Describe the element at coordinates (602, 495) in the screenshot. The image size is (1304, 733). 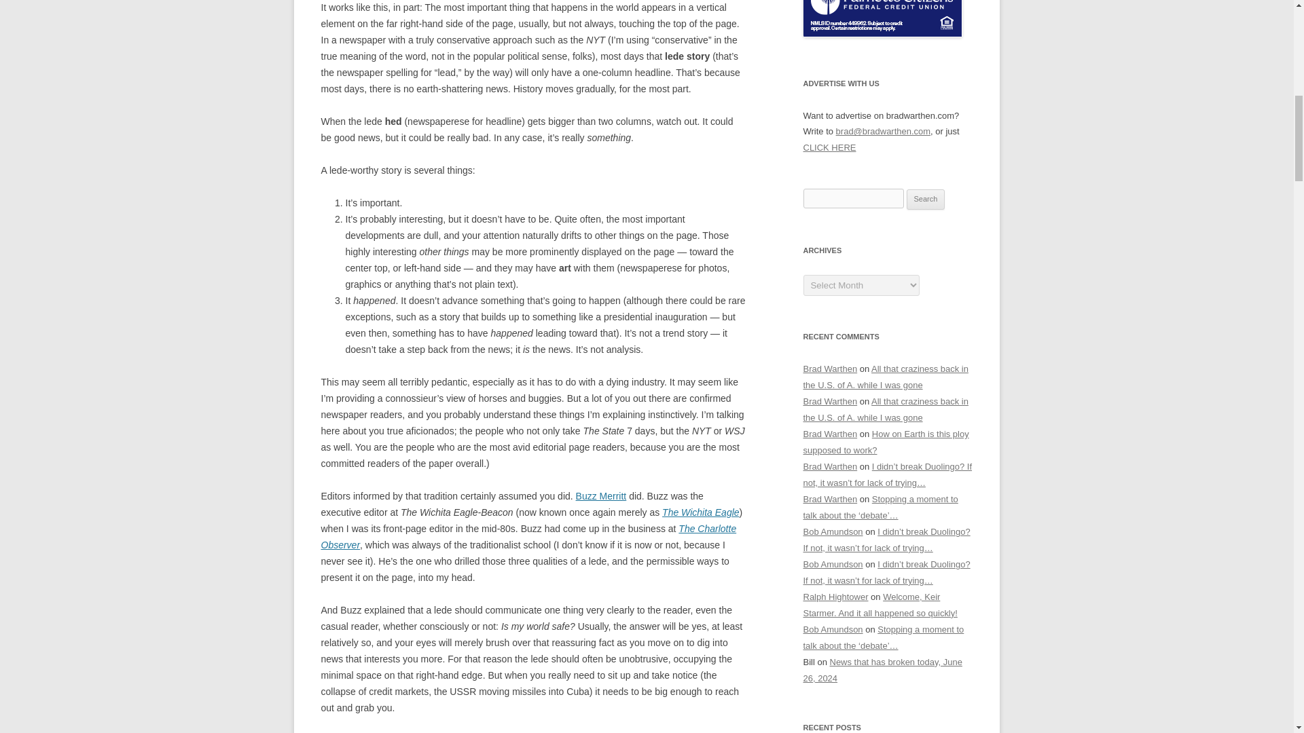
I see `Buzz Merritt` at that location.